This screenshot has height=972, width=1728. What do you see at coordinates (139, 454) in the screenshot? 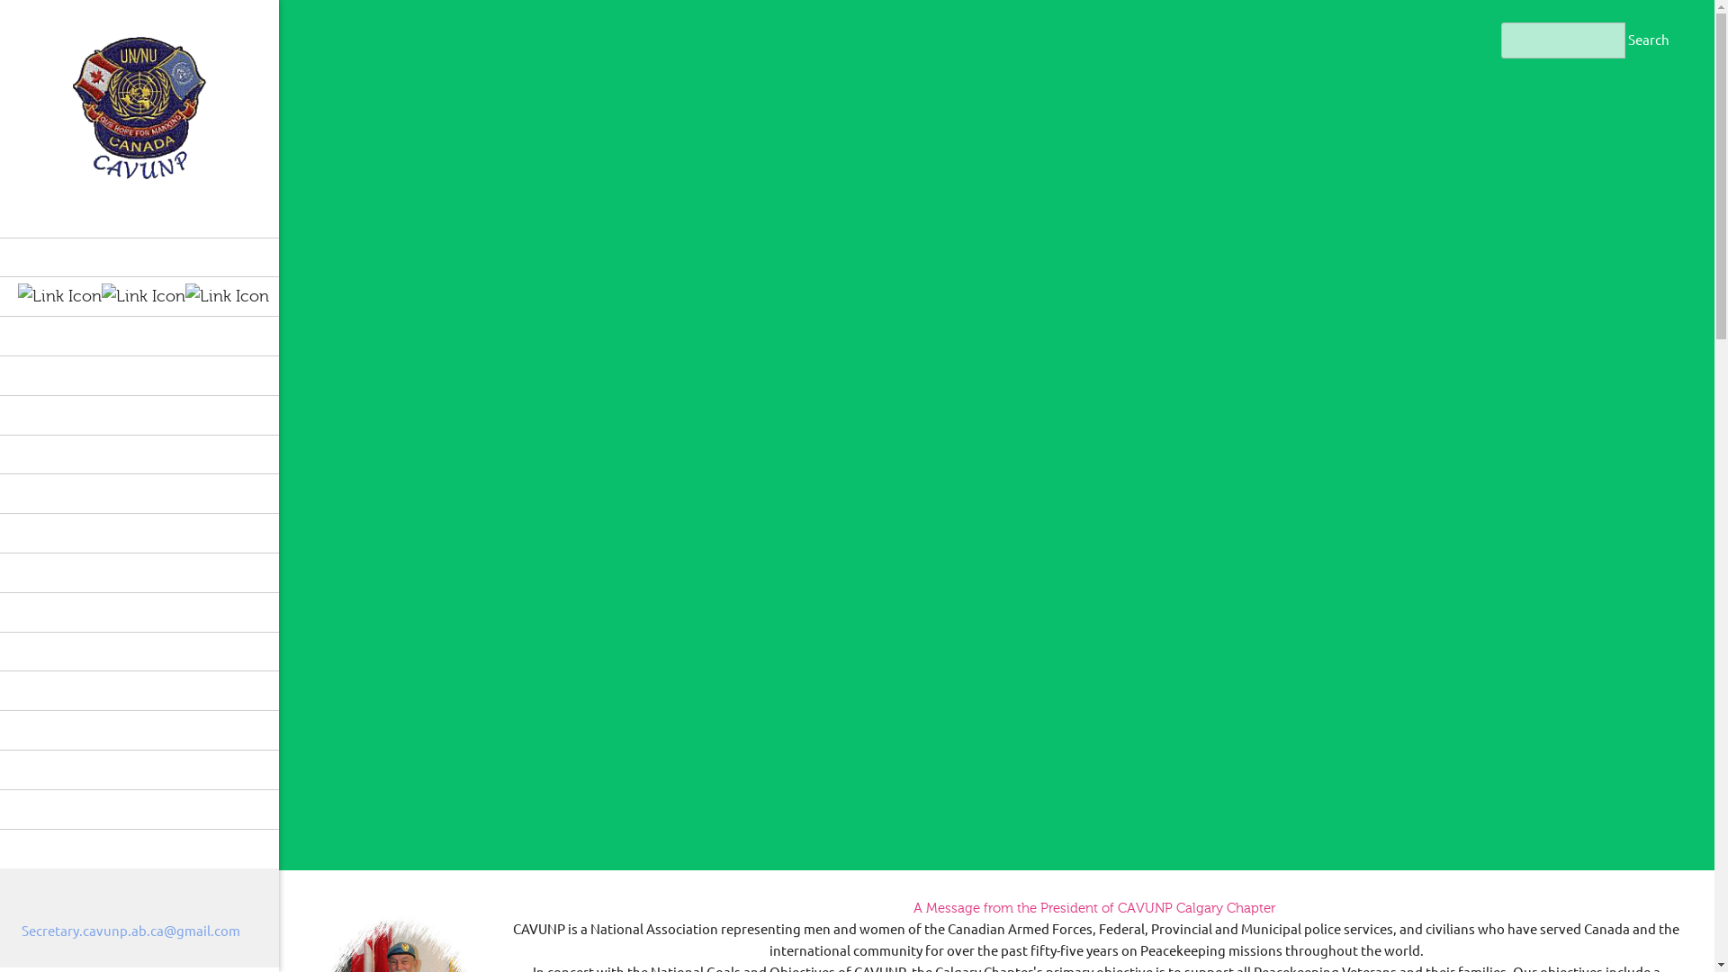
I see `Photo Gallery 2023` at bounding box center [139, 454].